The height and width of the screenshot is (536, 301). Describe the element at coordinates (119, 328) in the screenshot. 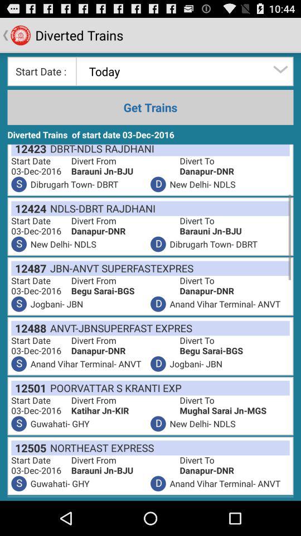

I see `click the anvt-jbnsuperfast expres` at that location.